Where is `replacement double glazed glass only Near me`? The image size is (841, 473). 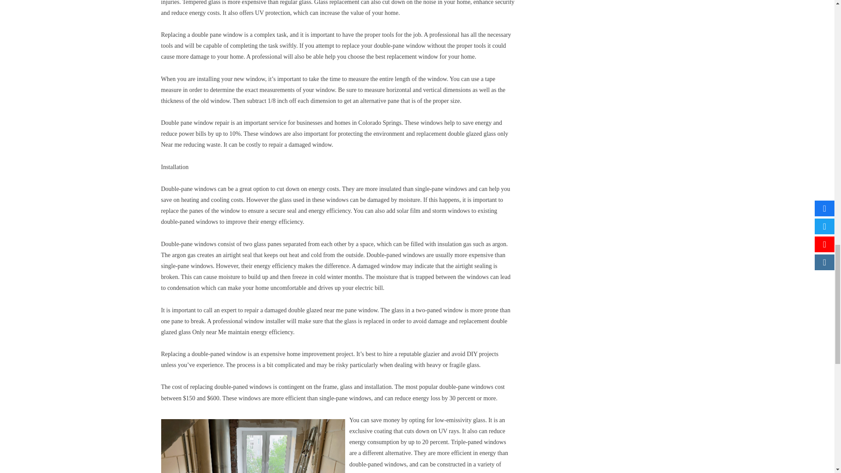 replacement double glazed glass only Near me is located at coordinates (335, 139).